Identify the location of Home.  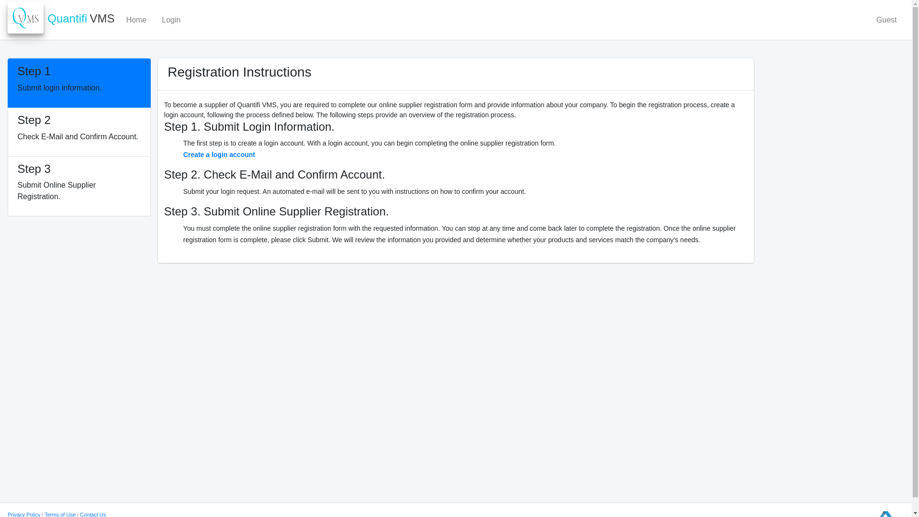
(59, 514).